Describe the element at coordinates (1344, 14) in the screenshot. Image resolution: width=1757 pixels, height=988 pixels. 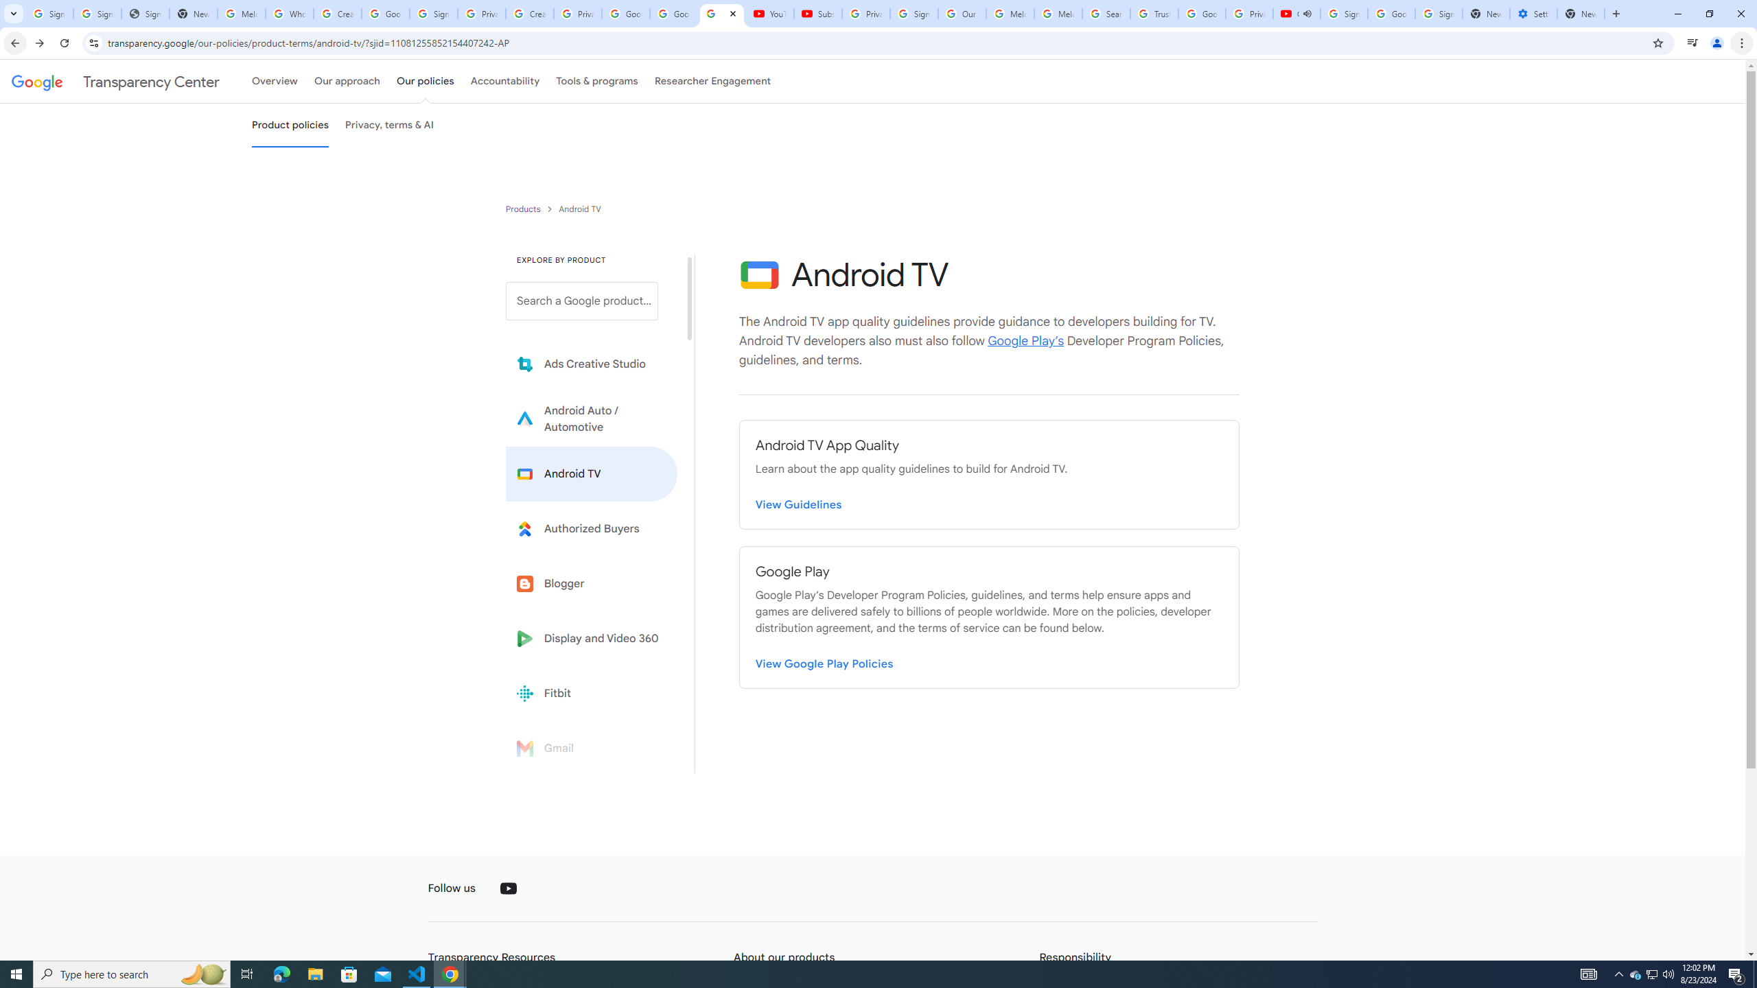
I see `Sign in - Google Accounts` at that location.